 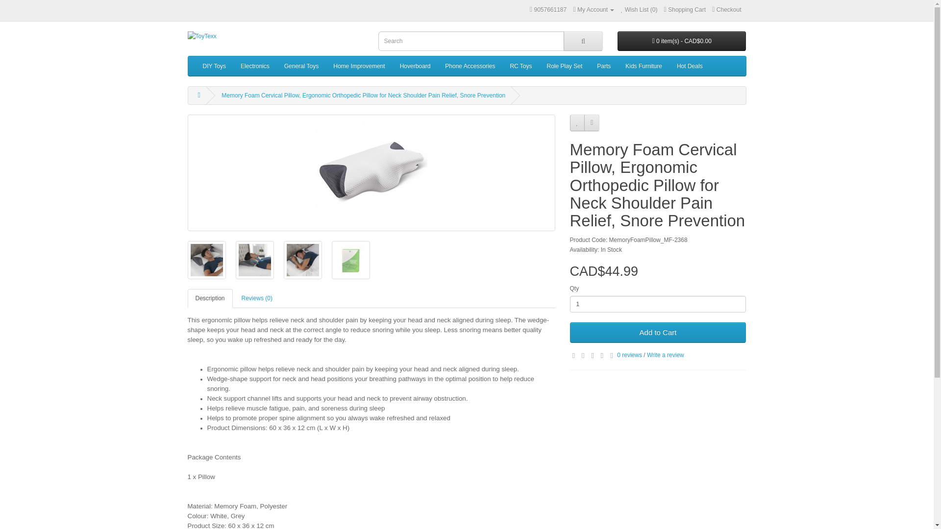 What do you see at coordinates (658, 304) in the screenshot?
I see `1` at bounding box center [658, 304].